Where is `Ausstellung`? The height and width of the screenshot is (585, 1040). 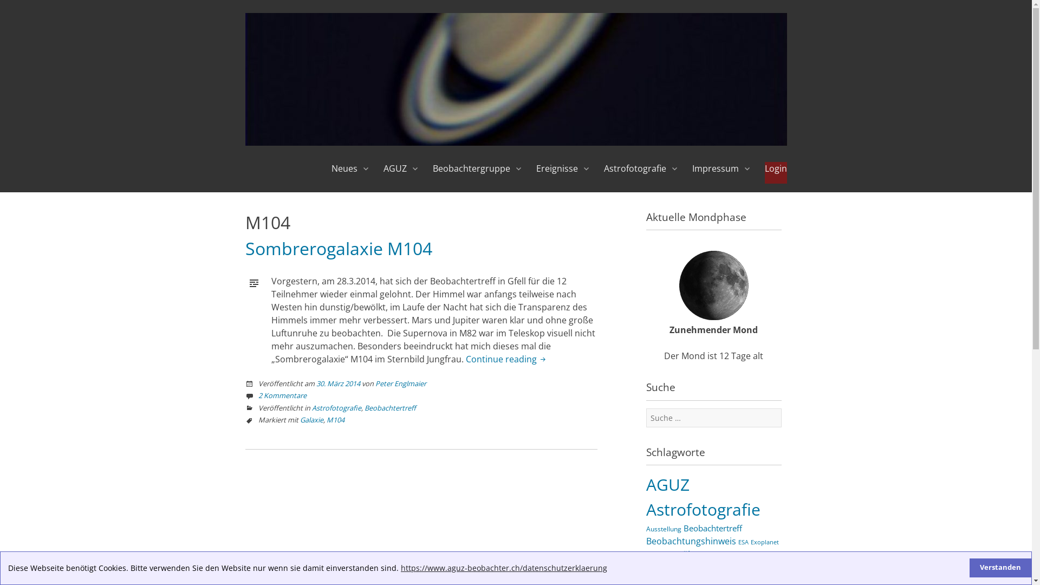 Ausstellung is located at coordinates (663, 529).